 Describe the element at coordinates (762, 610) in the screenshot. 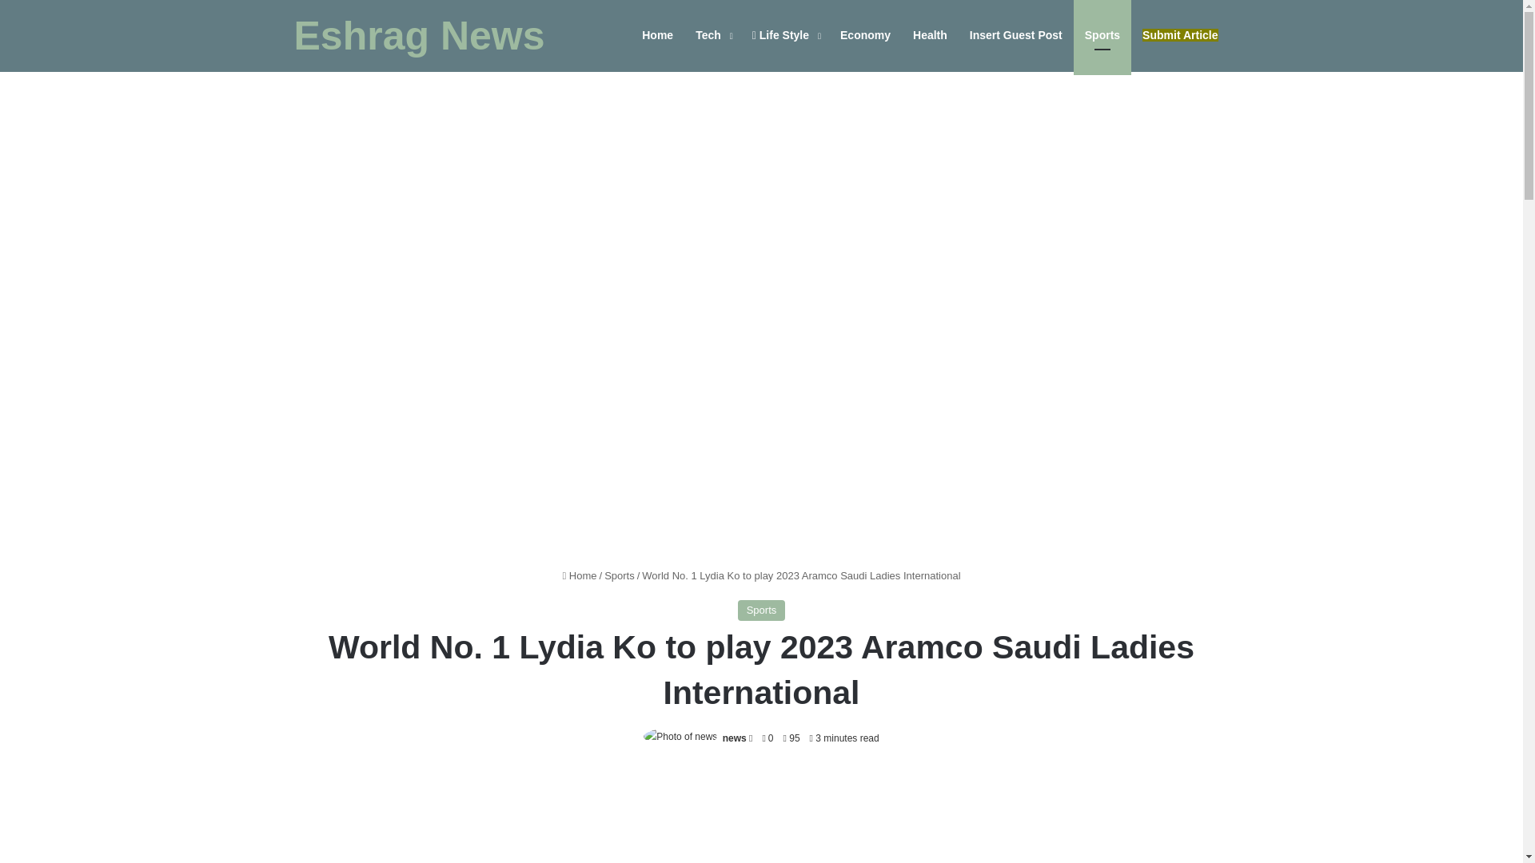

I see `Sports` at that location.